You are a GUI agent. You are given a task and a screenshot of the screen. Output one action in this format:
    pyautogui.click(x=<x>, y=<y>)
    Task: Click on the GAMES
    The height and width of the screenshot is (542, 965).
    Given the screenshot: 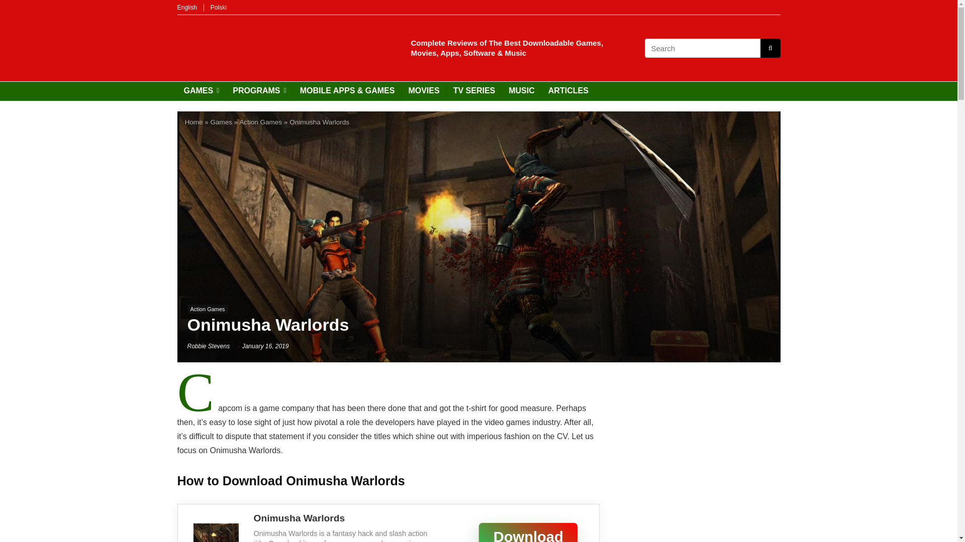 What is the action you would take?
    pyautogui.click(x=201, y=91)
    